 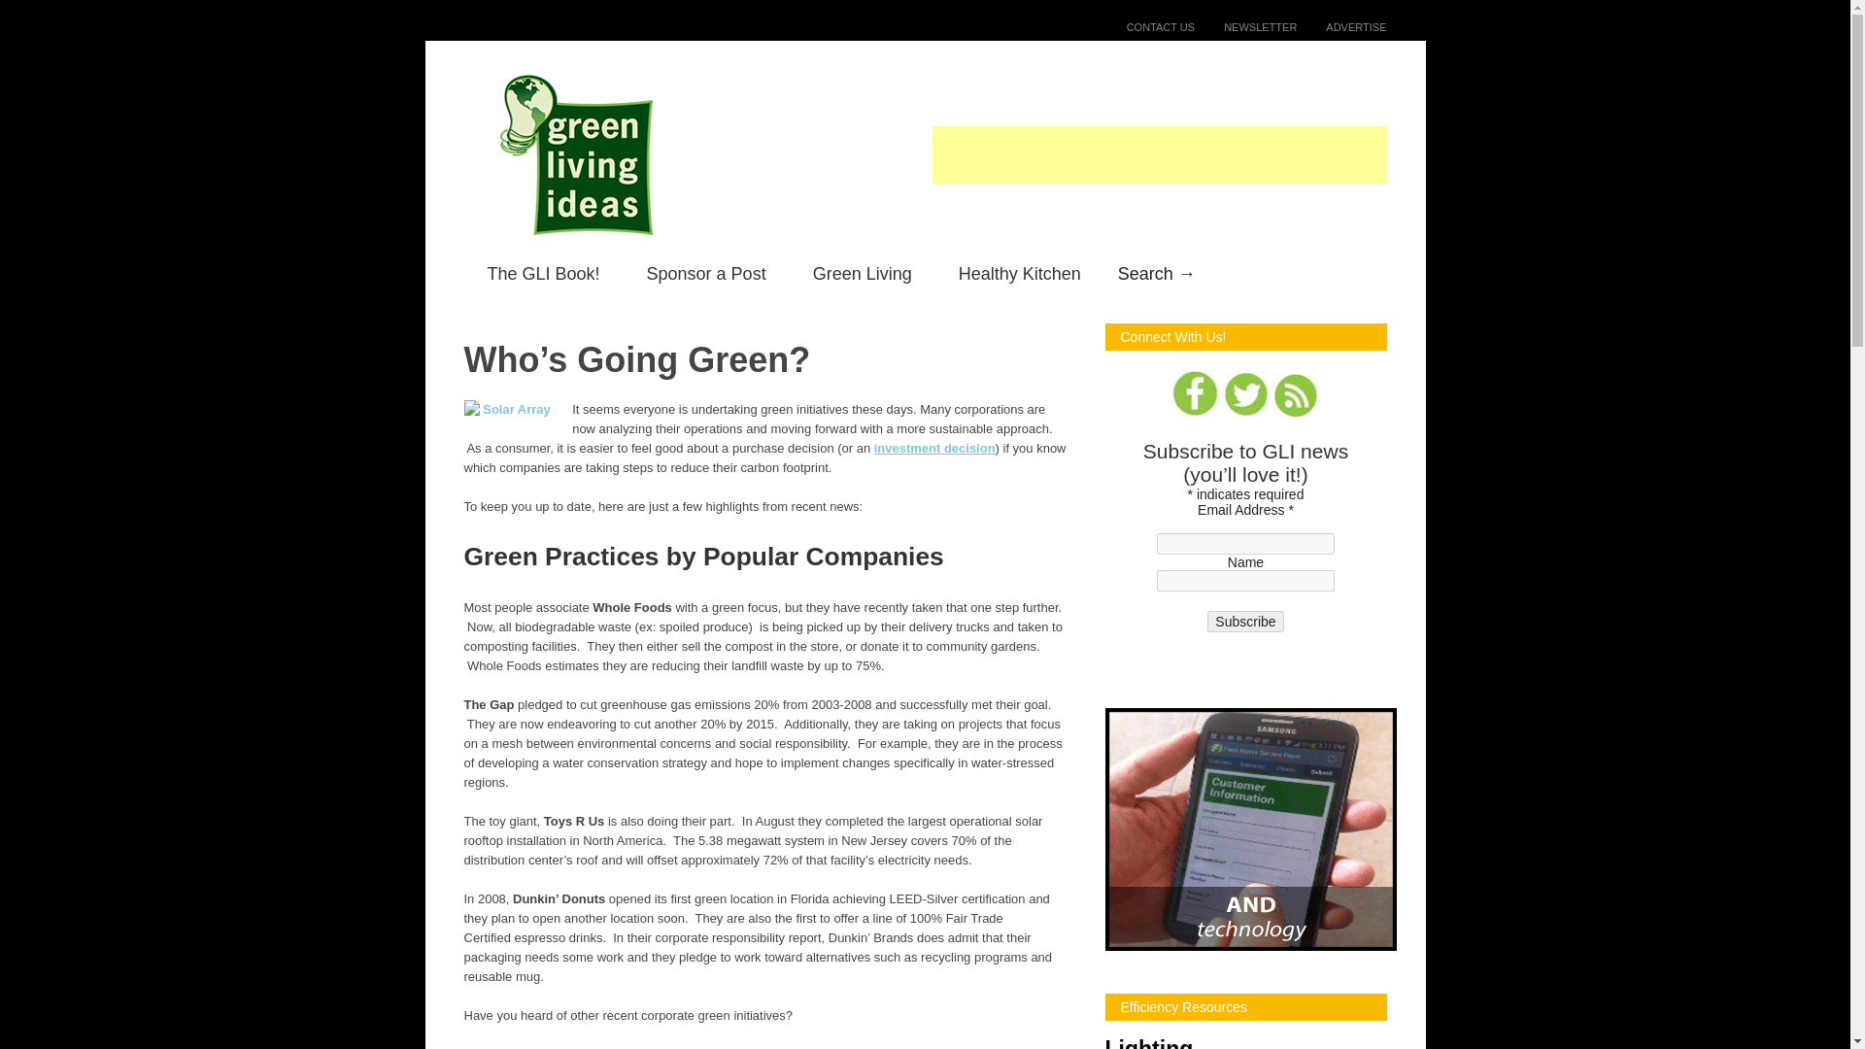 I want to click on Sponsor a Post, so click(x=705, y=274).